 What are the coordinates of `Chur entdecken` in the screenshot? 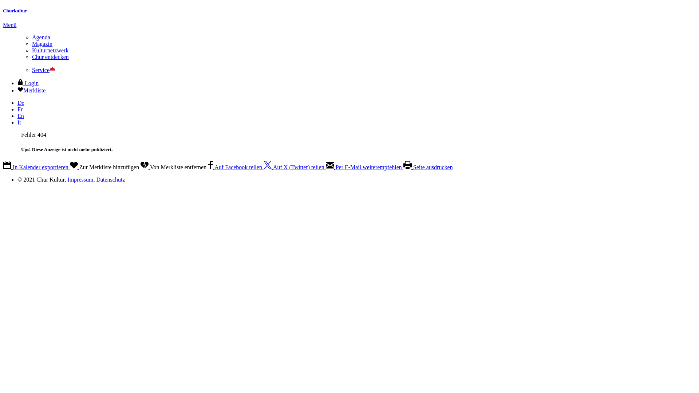 It's located at (50, 57).